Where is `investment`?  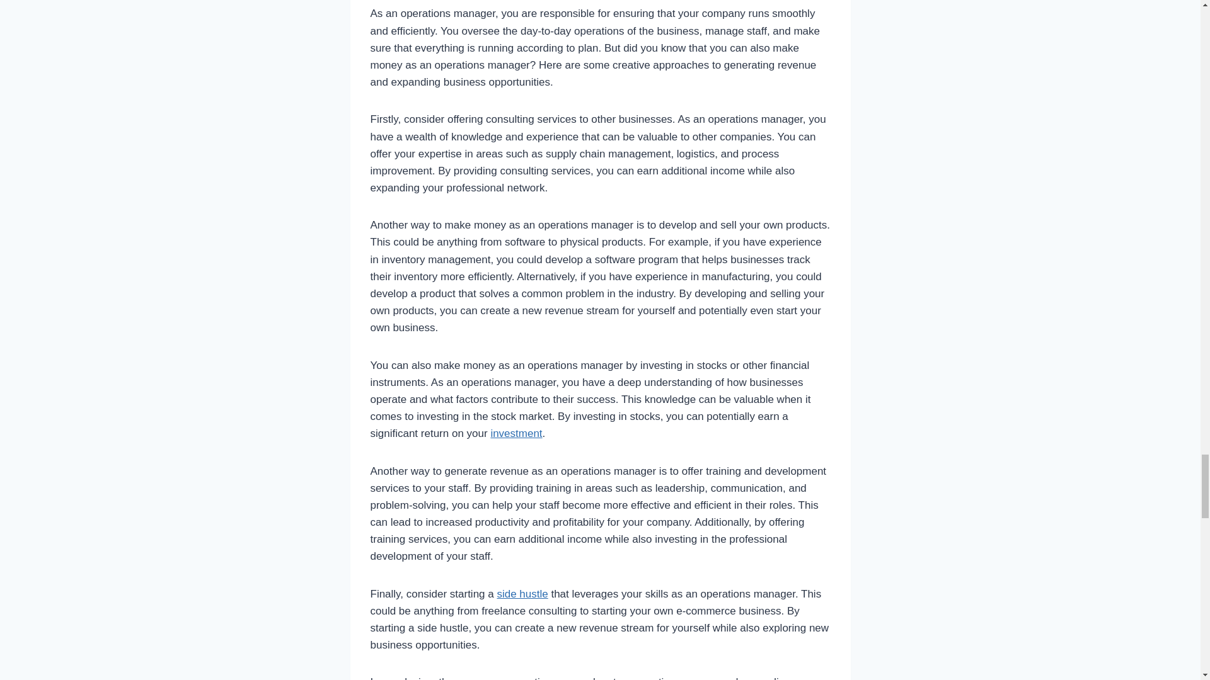 investment is located at coordinates (516, 433).